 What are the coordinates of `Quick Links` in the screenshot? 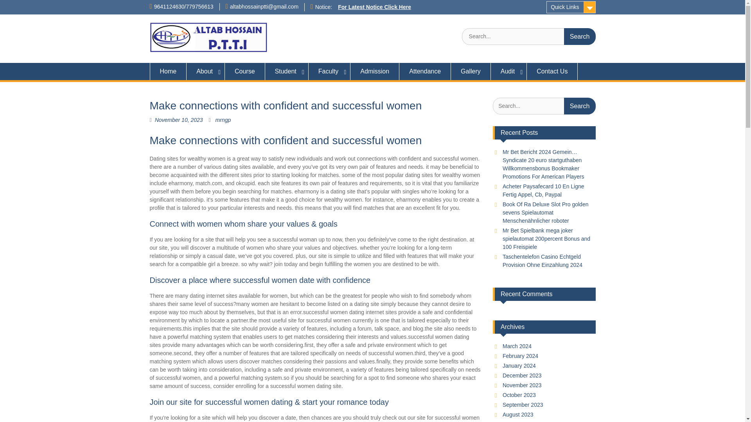 It's located at (571, 7).